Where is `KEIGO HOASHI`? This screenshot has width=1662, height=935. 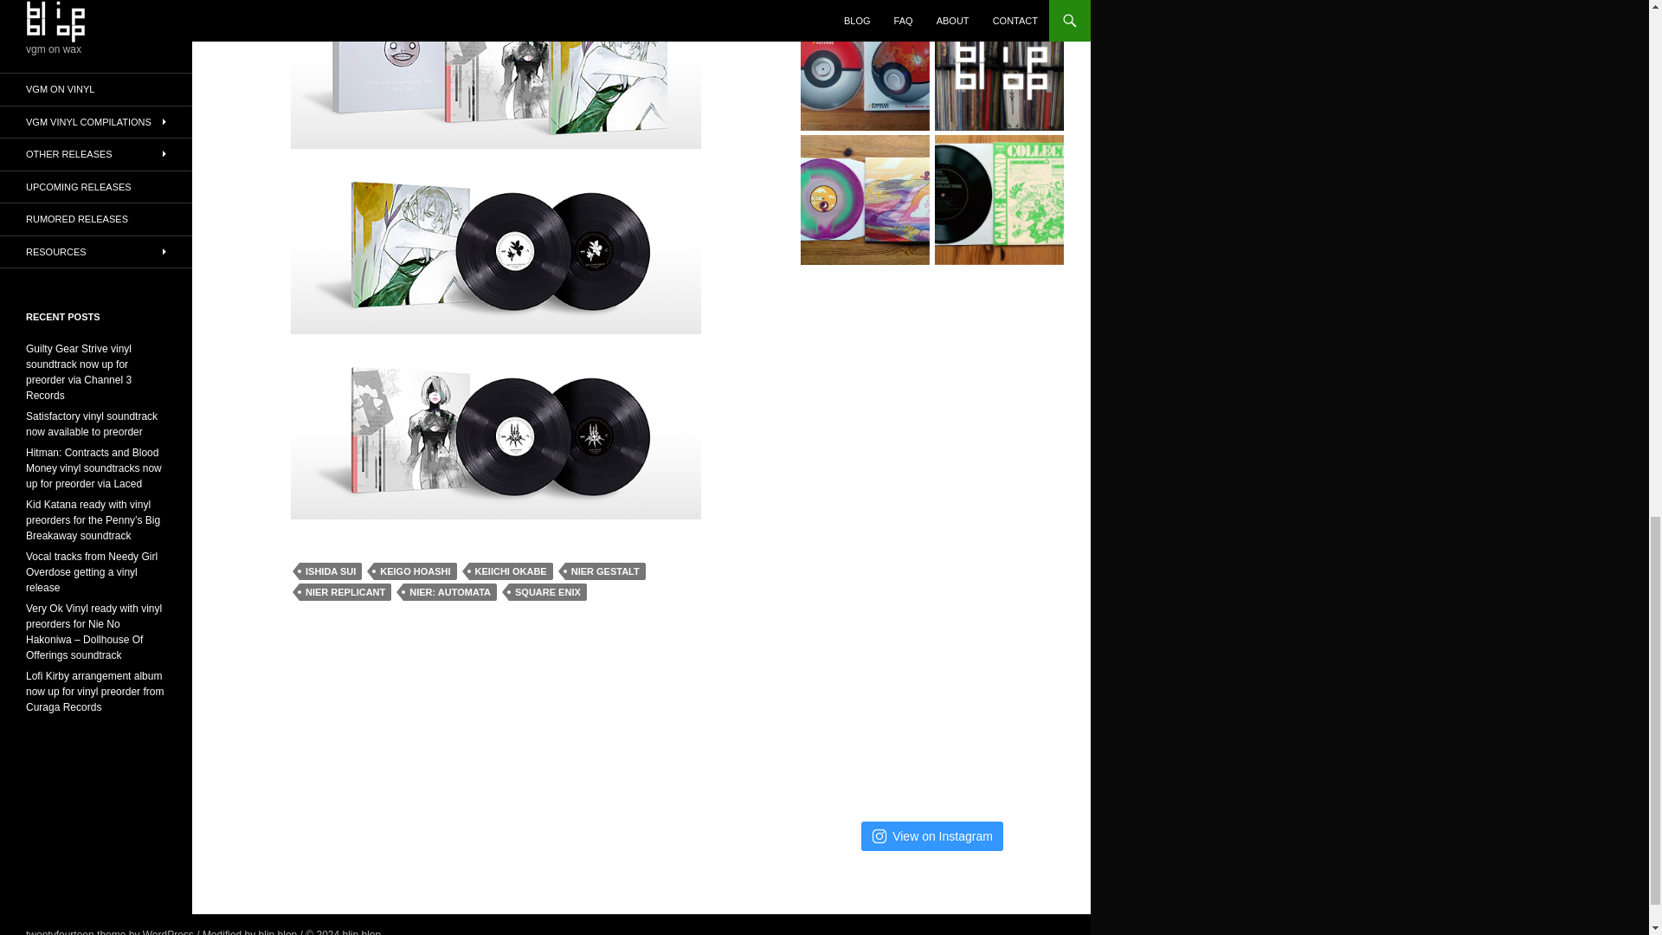
KEIGO HOASHI is located at coordinates (415, 571).